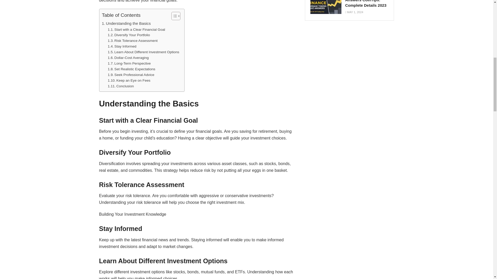  What do you see at coordinates (126, 23) in the screenshot?
I see `Understanding the Basics` at bounding box center [126, 23].